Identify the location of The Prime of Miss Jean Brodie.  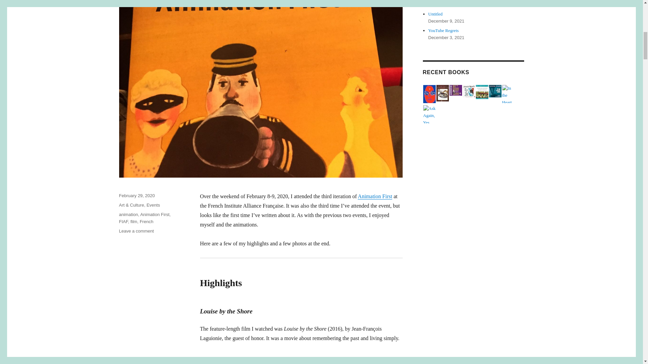
(468, 91).